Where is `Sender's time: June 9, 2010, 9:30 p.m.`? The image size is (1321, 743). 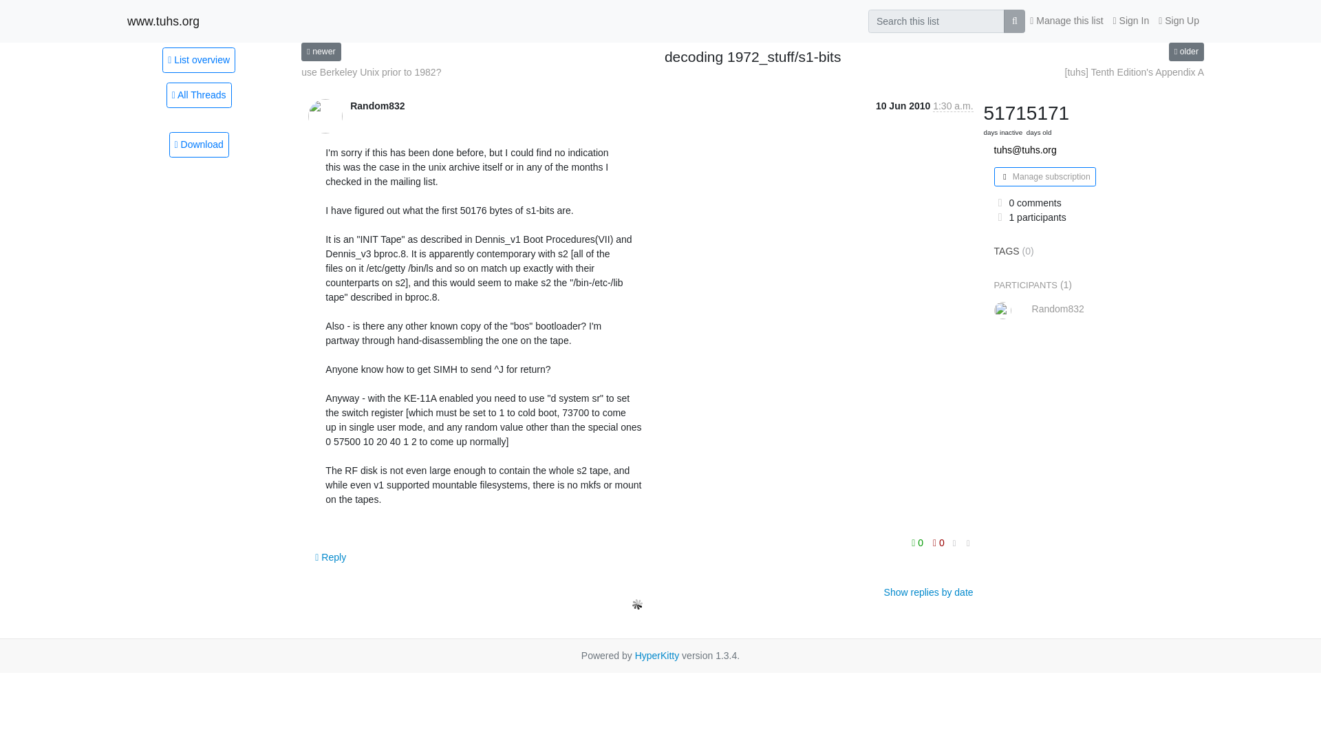
Sender's time: June 9, 2010, 9:30 p.m. is located at coordinates (952, 106).